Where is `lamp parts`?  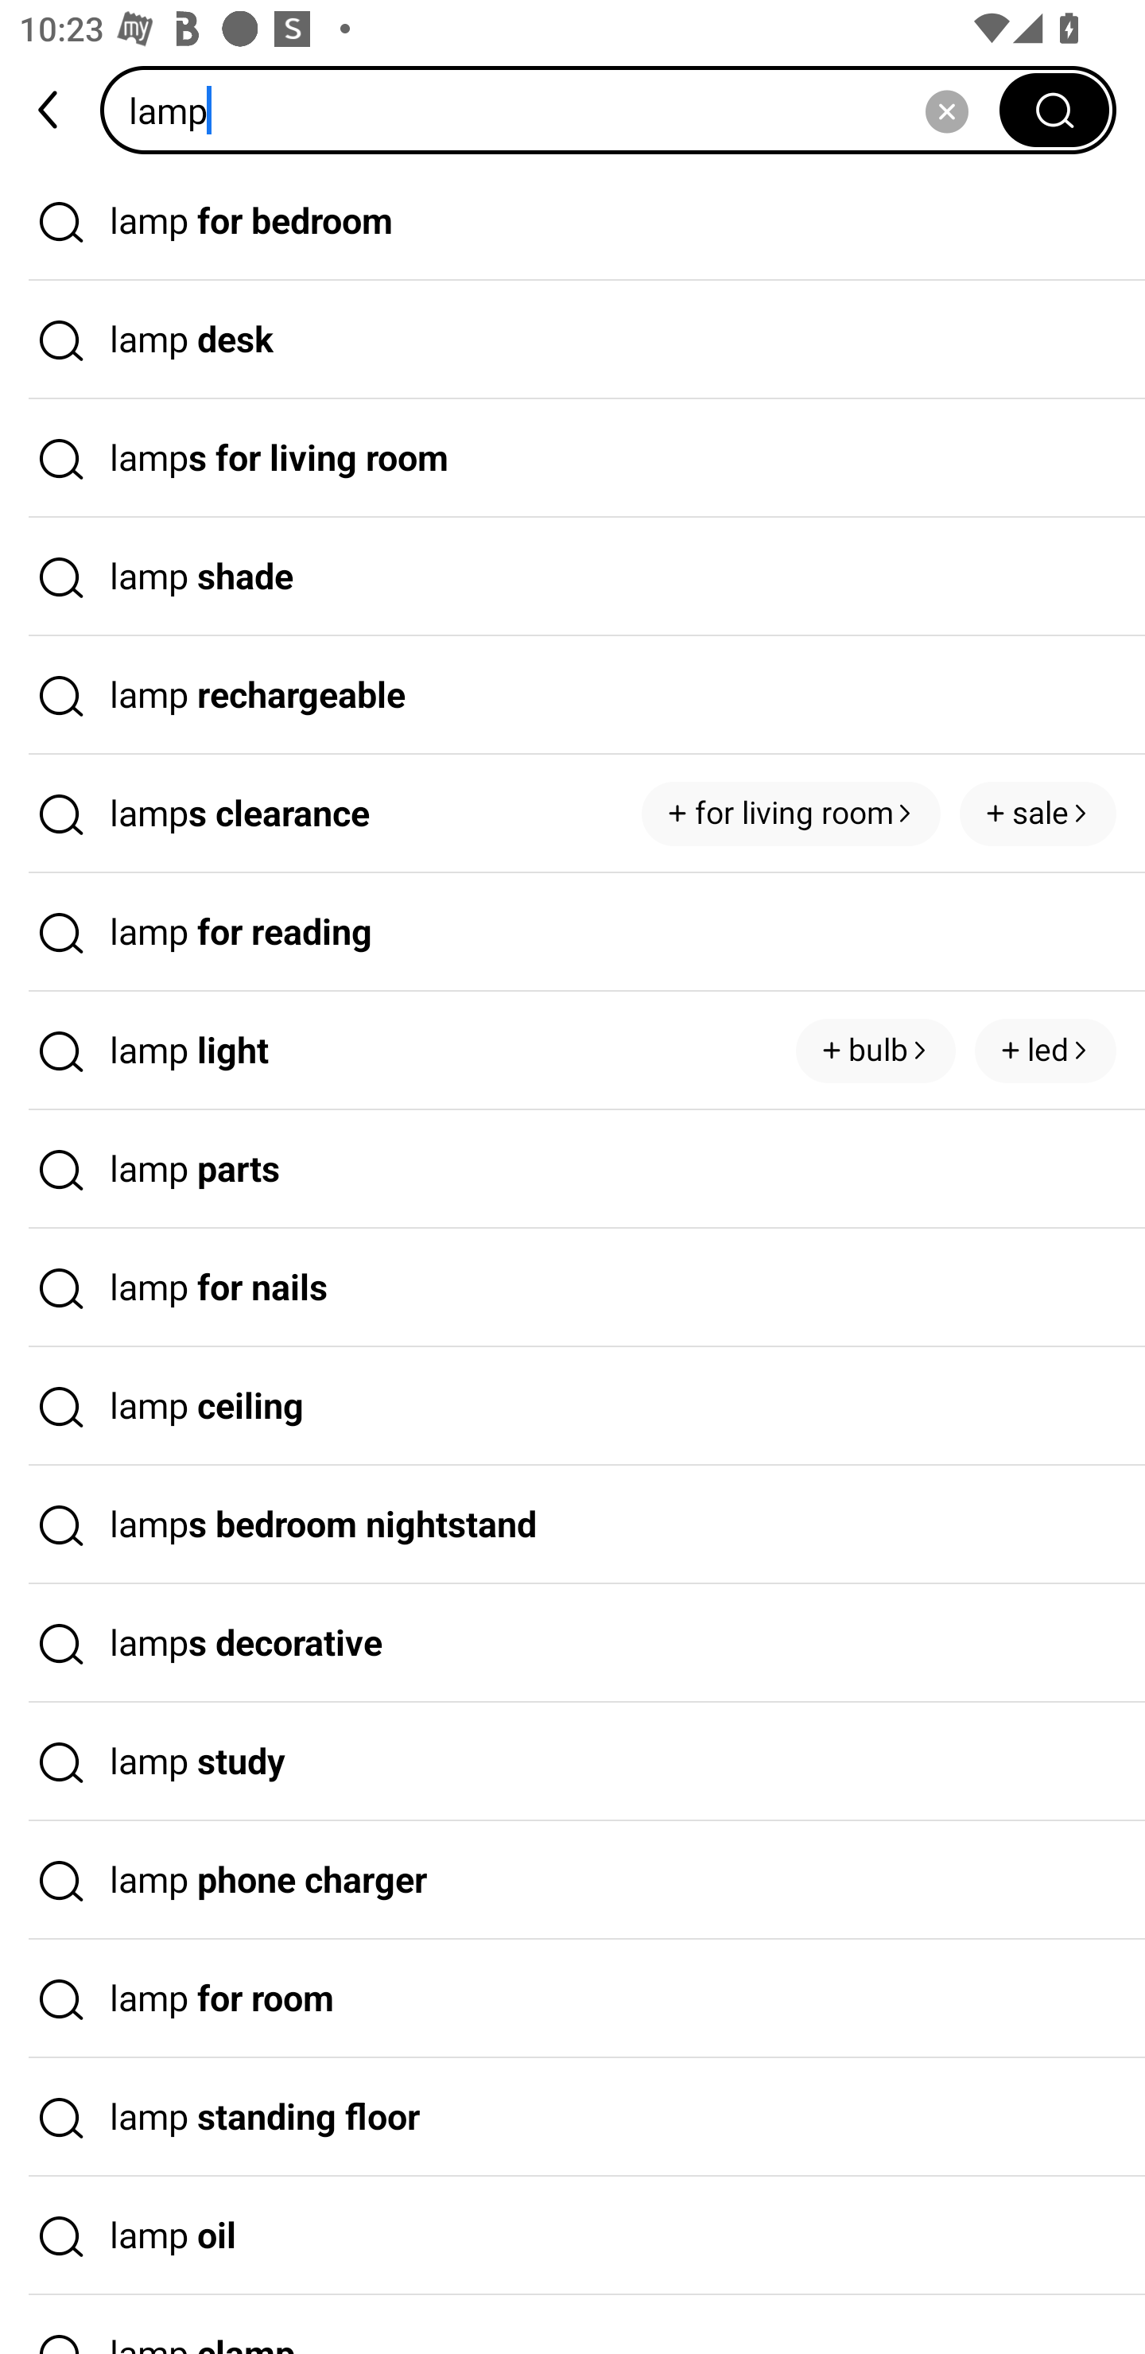
lamp parts is located at coordinates (572, 1170).